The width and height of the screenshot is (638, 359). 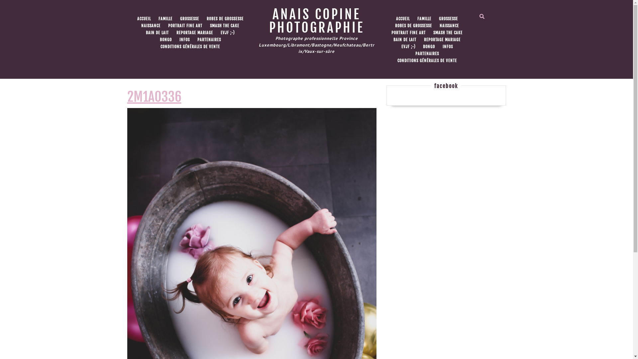 I want to click on REPORTAGE MARIAGE, so click(x=442, y=40).